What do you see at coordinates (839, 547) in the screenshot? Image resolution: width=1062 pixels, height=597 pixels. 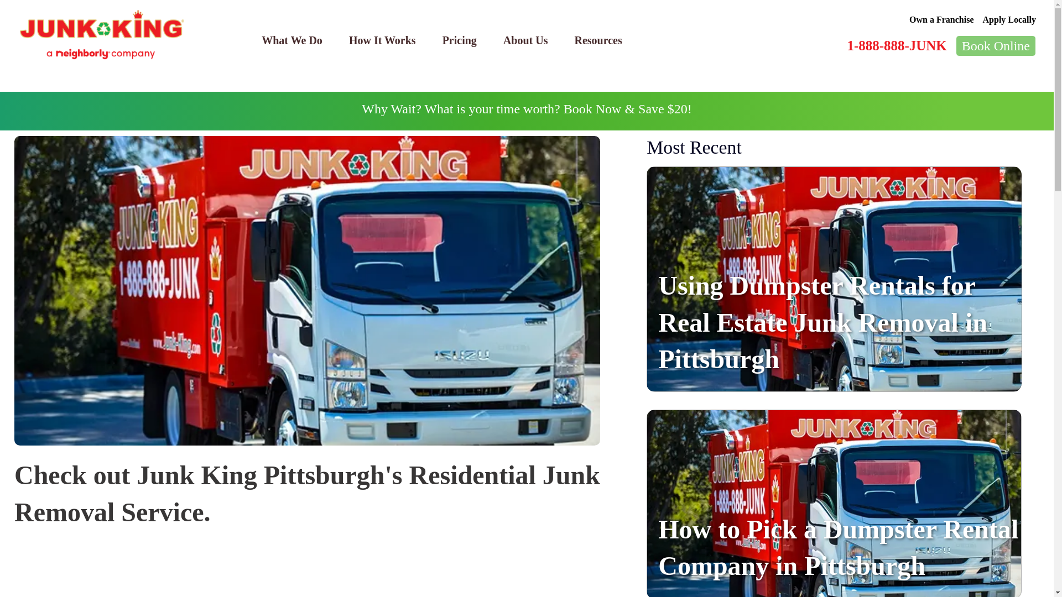 I see `How to Pick a Dumpster Rental Company in Pittsburgh` at bounding box center [839, 547].